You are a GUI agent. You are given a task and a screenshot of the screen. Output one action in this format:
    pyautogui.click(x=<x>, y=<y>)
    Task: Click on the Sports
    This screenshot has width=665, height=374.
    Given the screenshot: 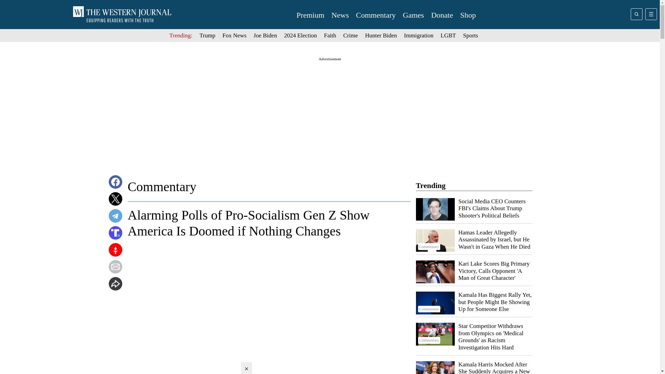 What is the action you would take?
    pyautogui.click(x=470, y=35)
    